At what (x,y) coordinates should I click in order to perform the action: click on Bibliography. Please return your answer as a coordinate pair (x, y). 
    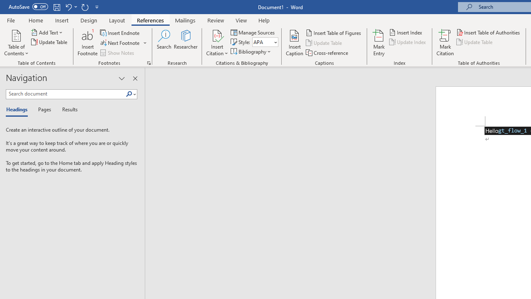
    Looking at the image, I should click on (251, 51).